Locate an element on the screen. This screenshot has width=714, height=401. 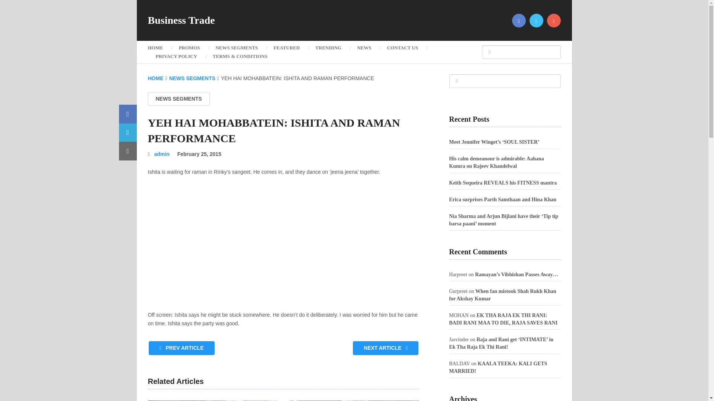
NEWS is located at coordinates (364, 48).